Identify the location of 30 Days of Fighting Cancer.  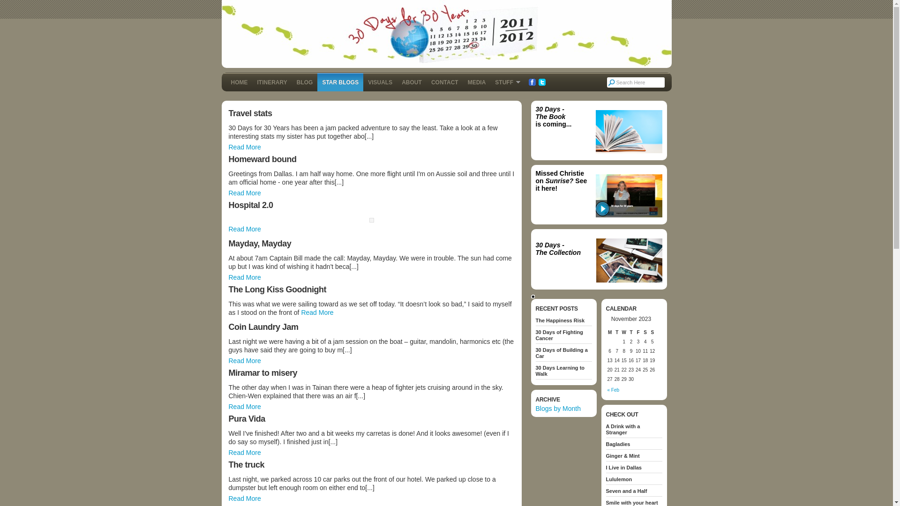
(563, 335).